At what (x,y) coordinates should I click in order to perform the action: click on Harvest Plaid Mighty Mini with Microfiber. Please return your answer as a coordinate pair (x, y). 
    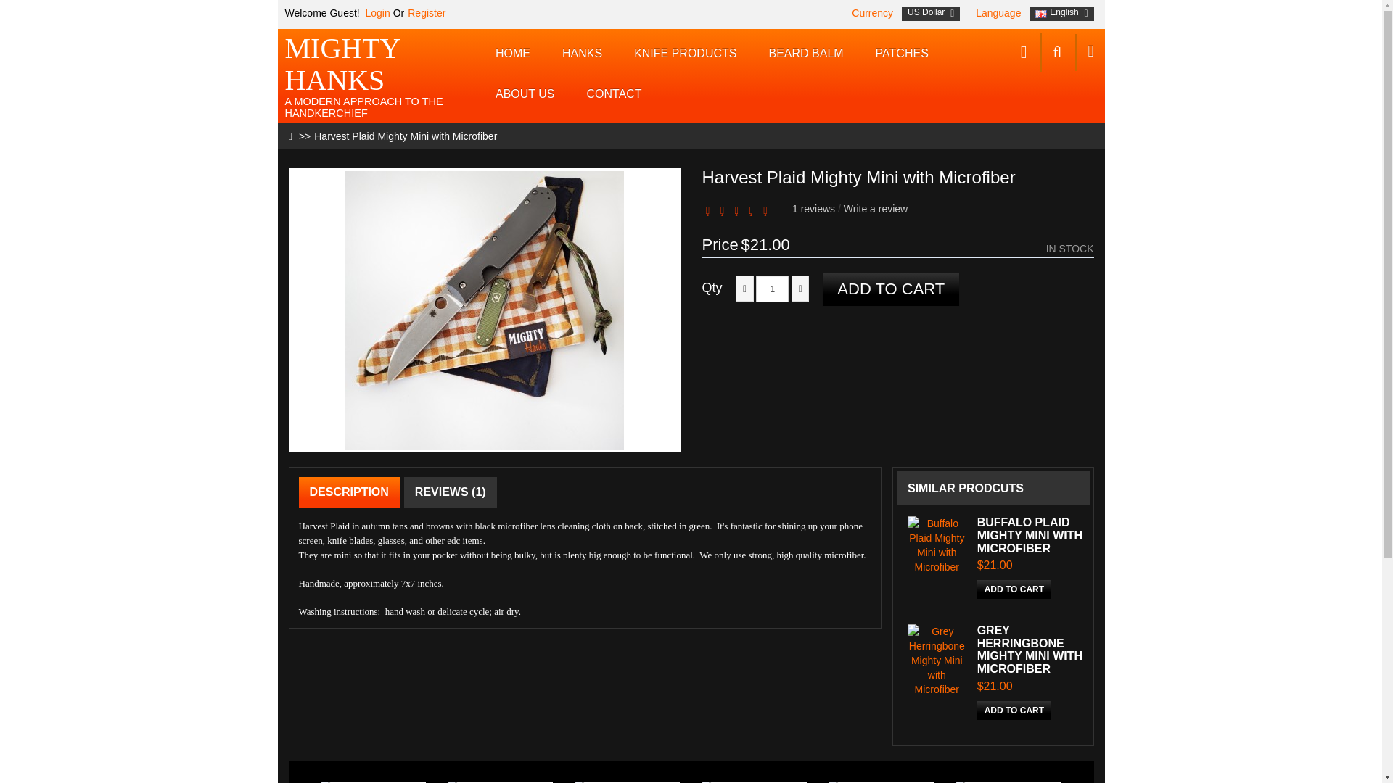
    Looking at the image, I should click on (406, 136).